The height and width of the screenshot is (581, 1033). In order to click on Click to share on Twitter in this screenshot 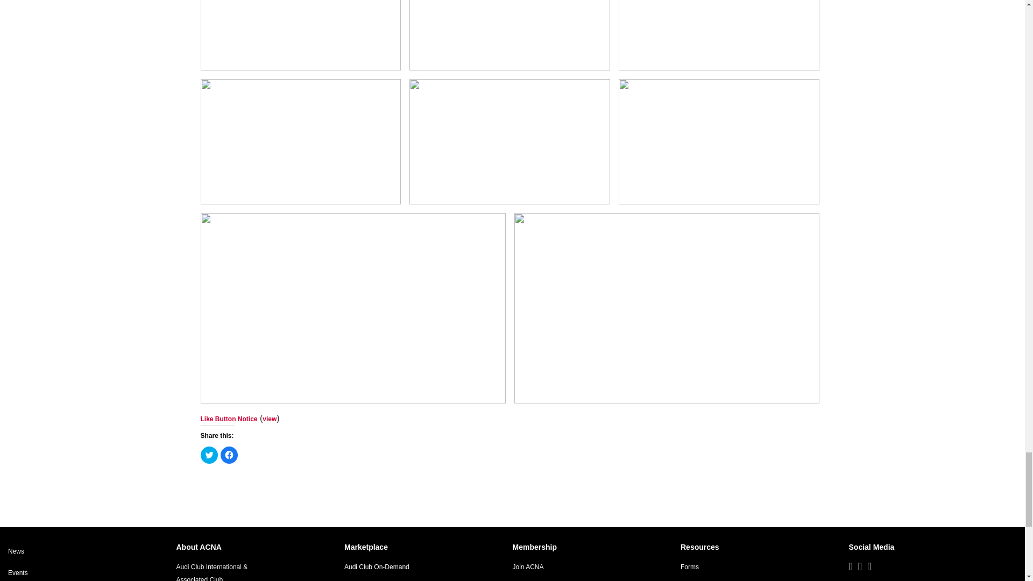, I will do `click(209, 455)`.